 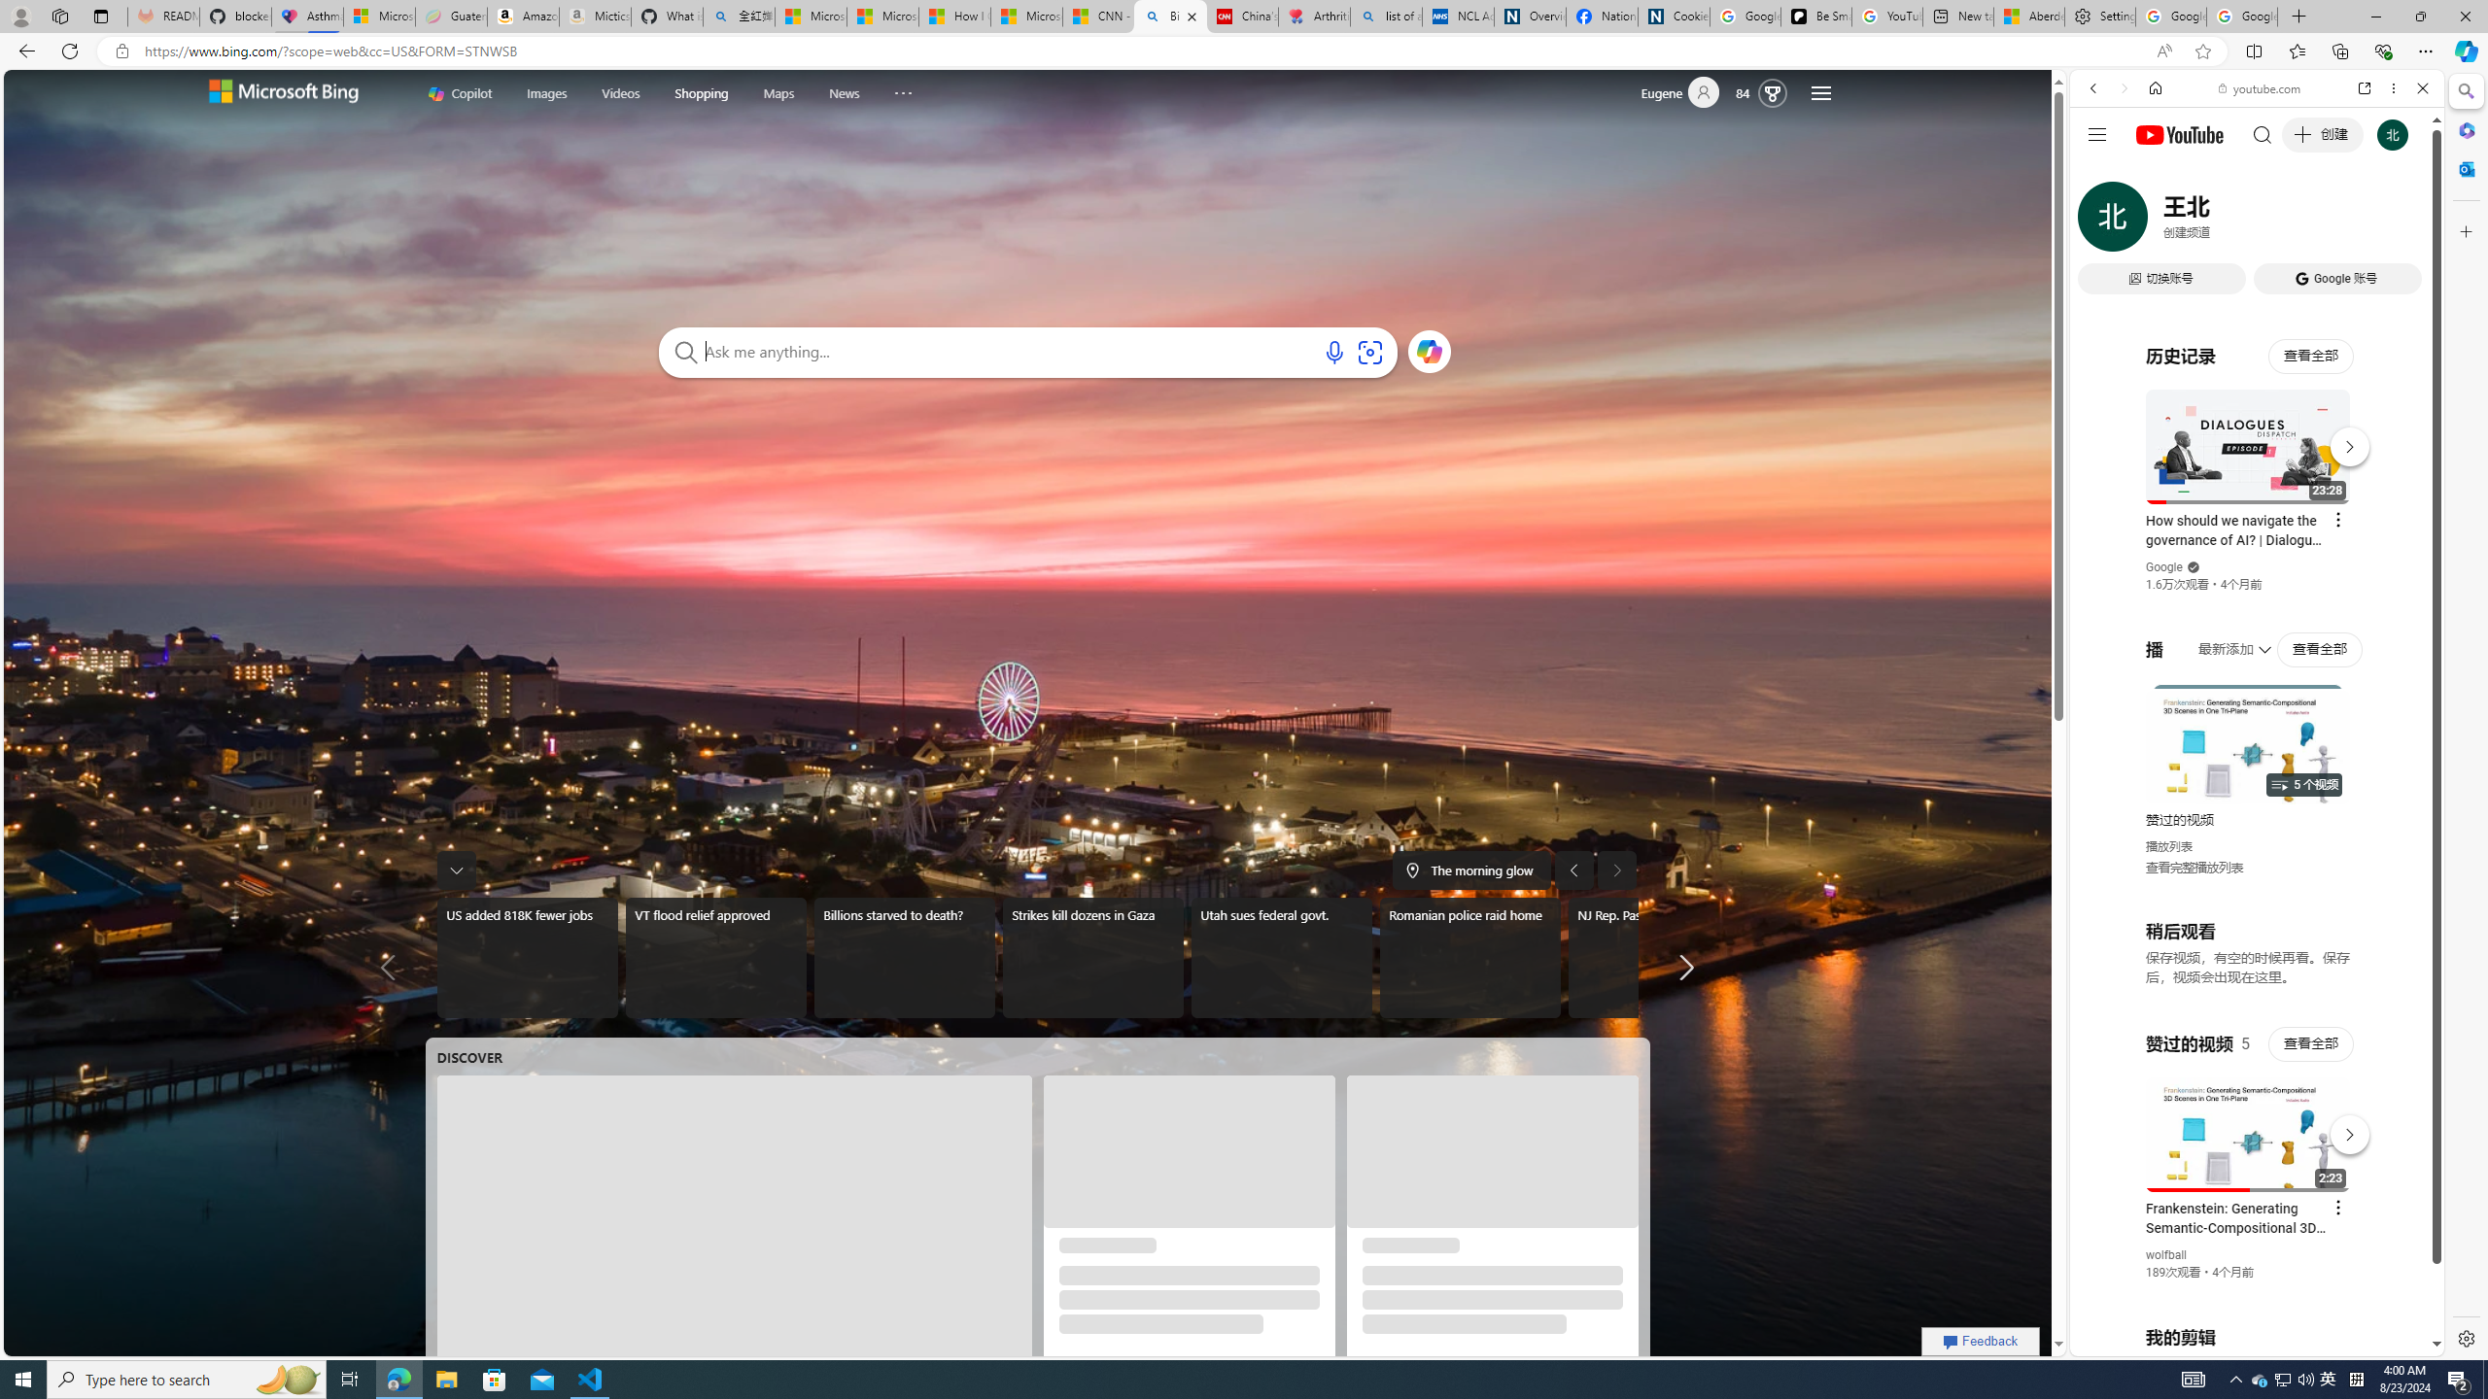 I want to click on Cookies, so click(x=1674, y=17).